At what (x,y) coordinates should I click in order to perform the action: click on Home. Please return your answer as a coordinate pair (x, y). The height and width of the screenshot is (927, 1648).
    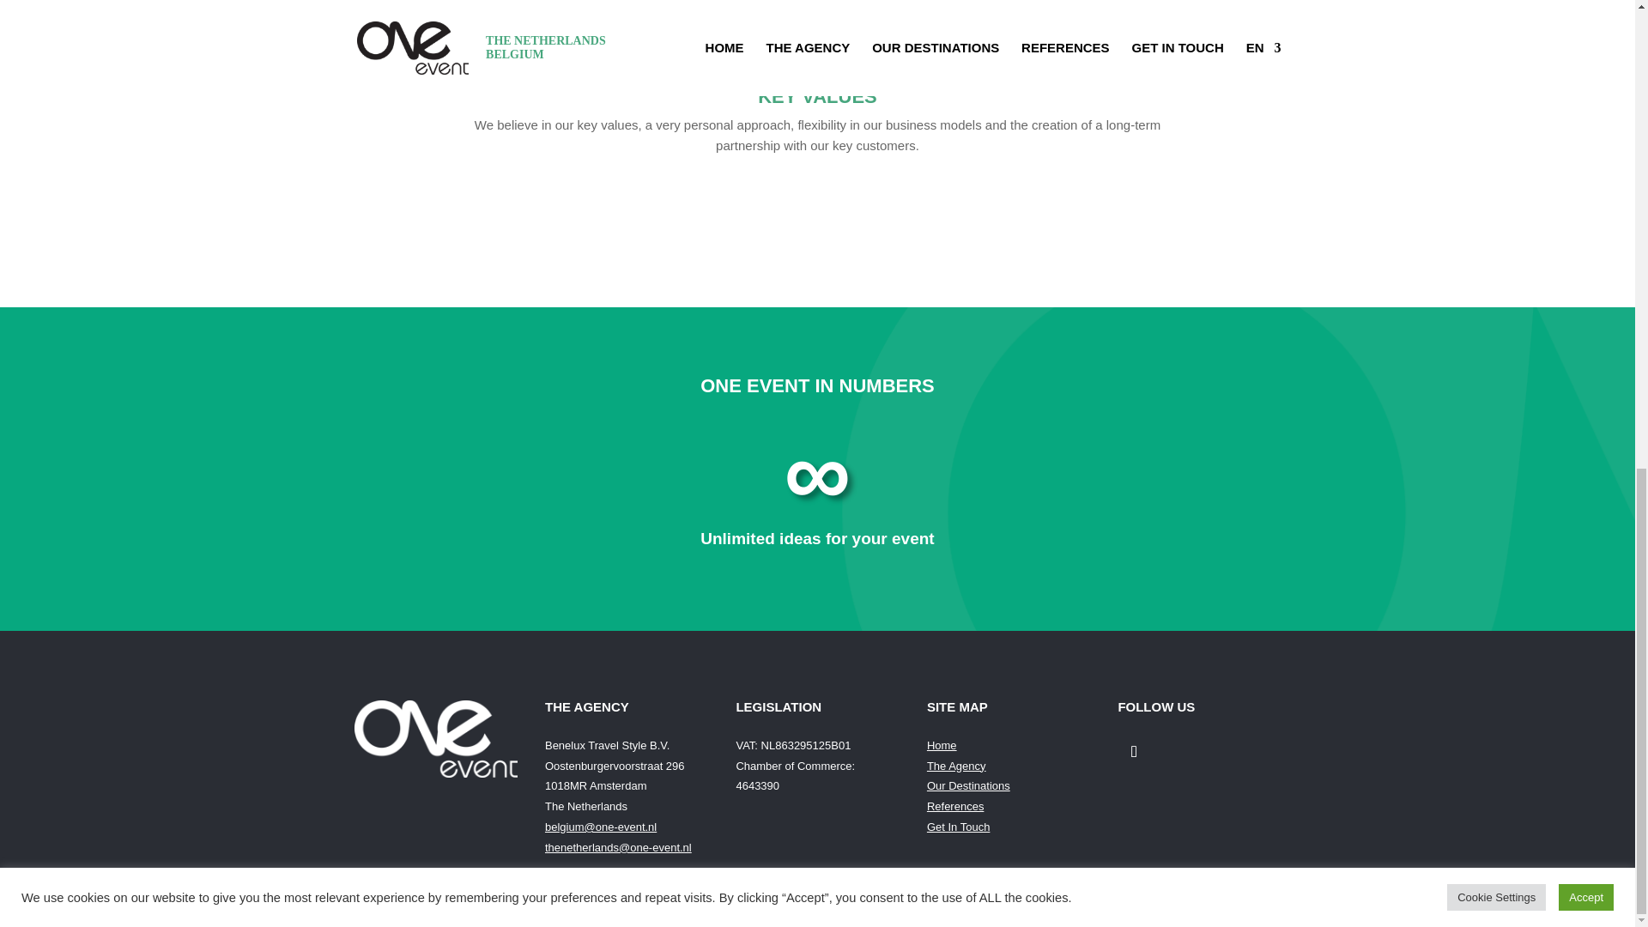
    Looking at the image, I should click on (942, 745).